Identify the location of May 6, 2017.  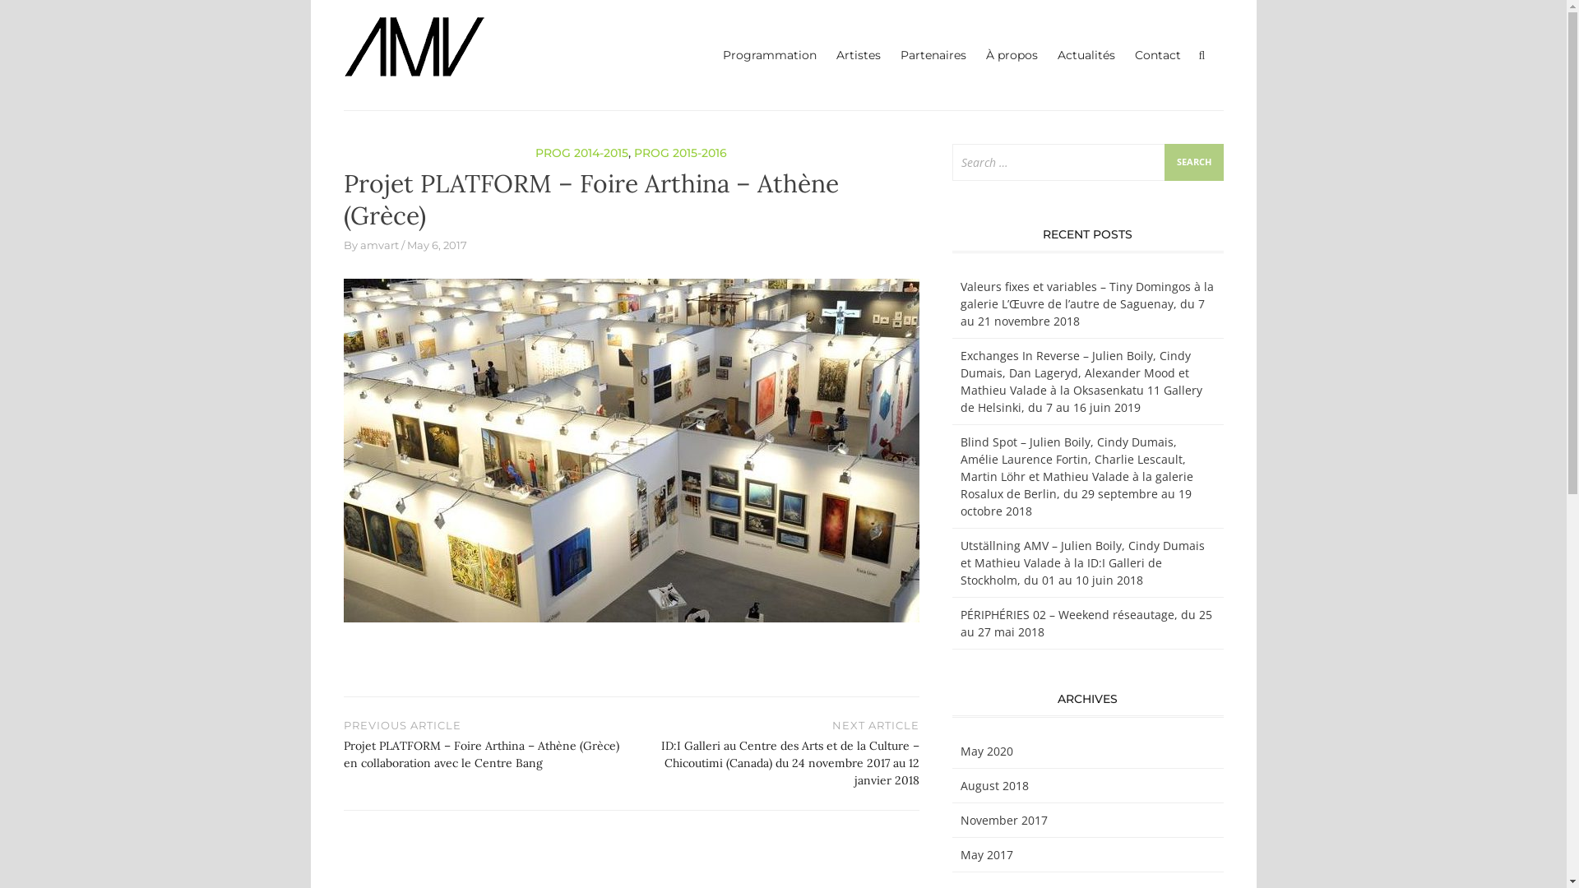
(436, 245).